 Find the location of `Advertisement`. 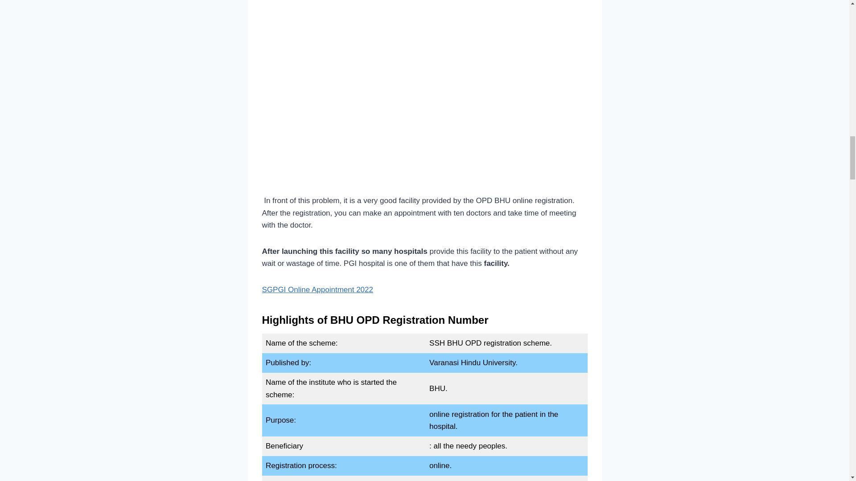

Advertisement is located at coordinates (424, 113).